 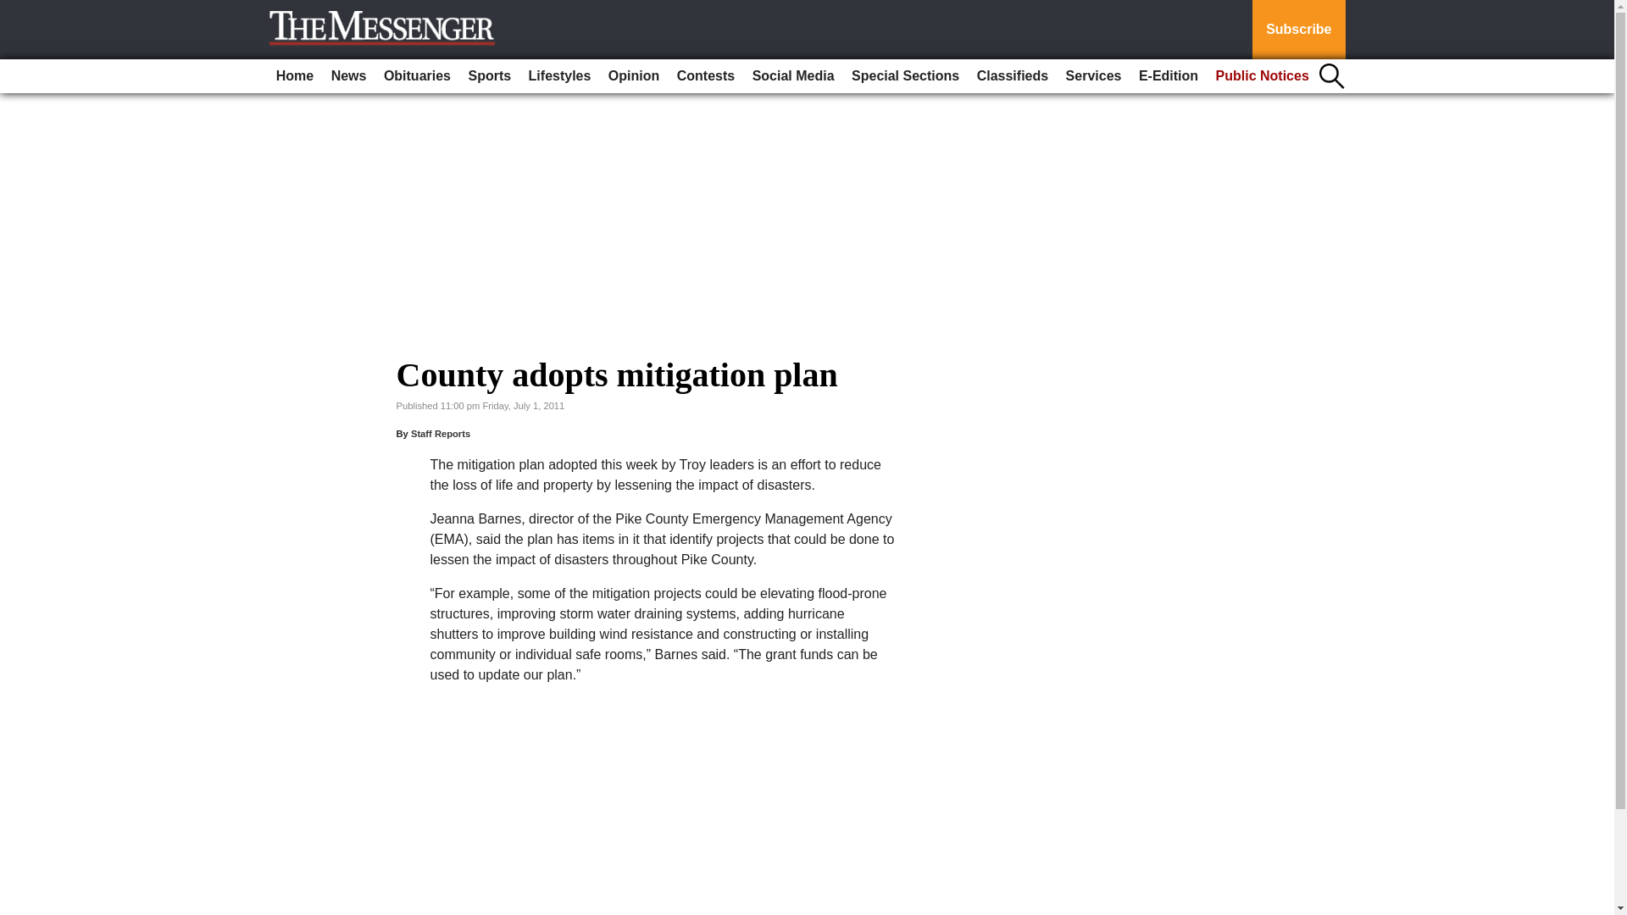 I want to click on Social Media, so click(x=793, y=76).